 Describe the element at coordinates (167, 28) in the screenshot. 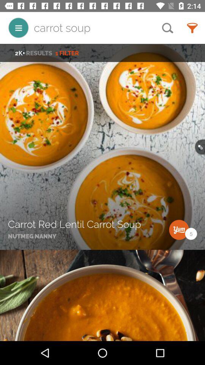

I see `turn off the icon to the right of the carrot soup icon` at that location.